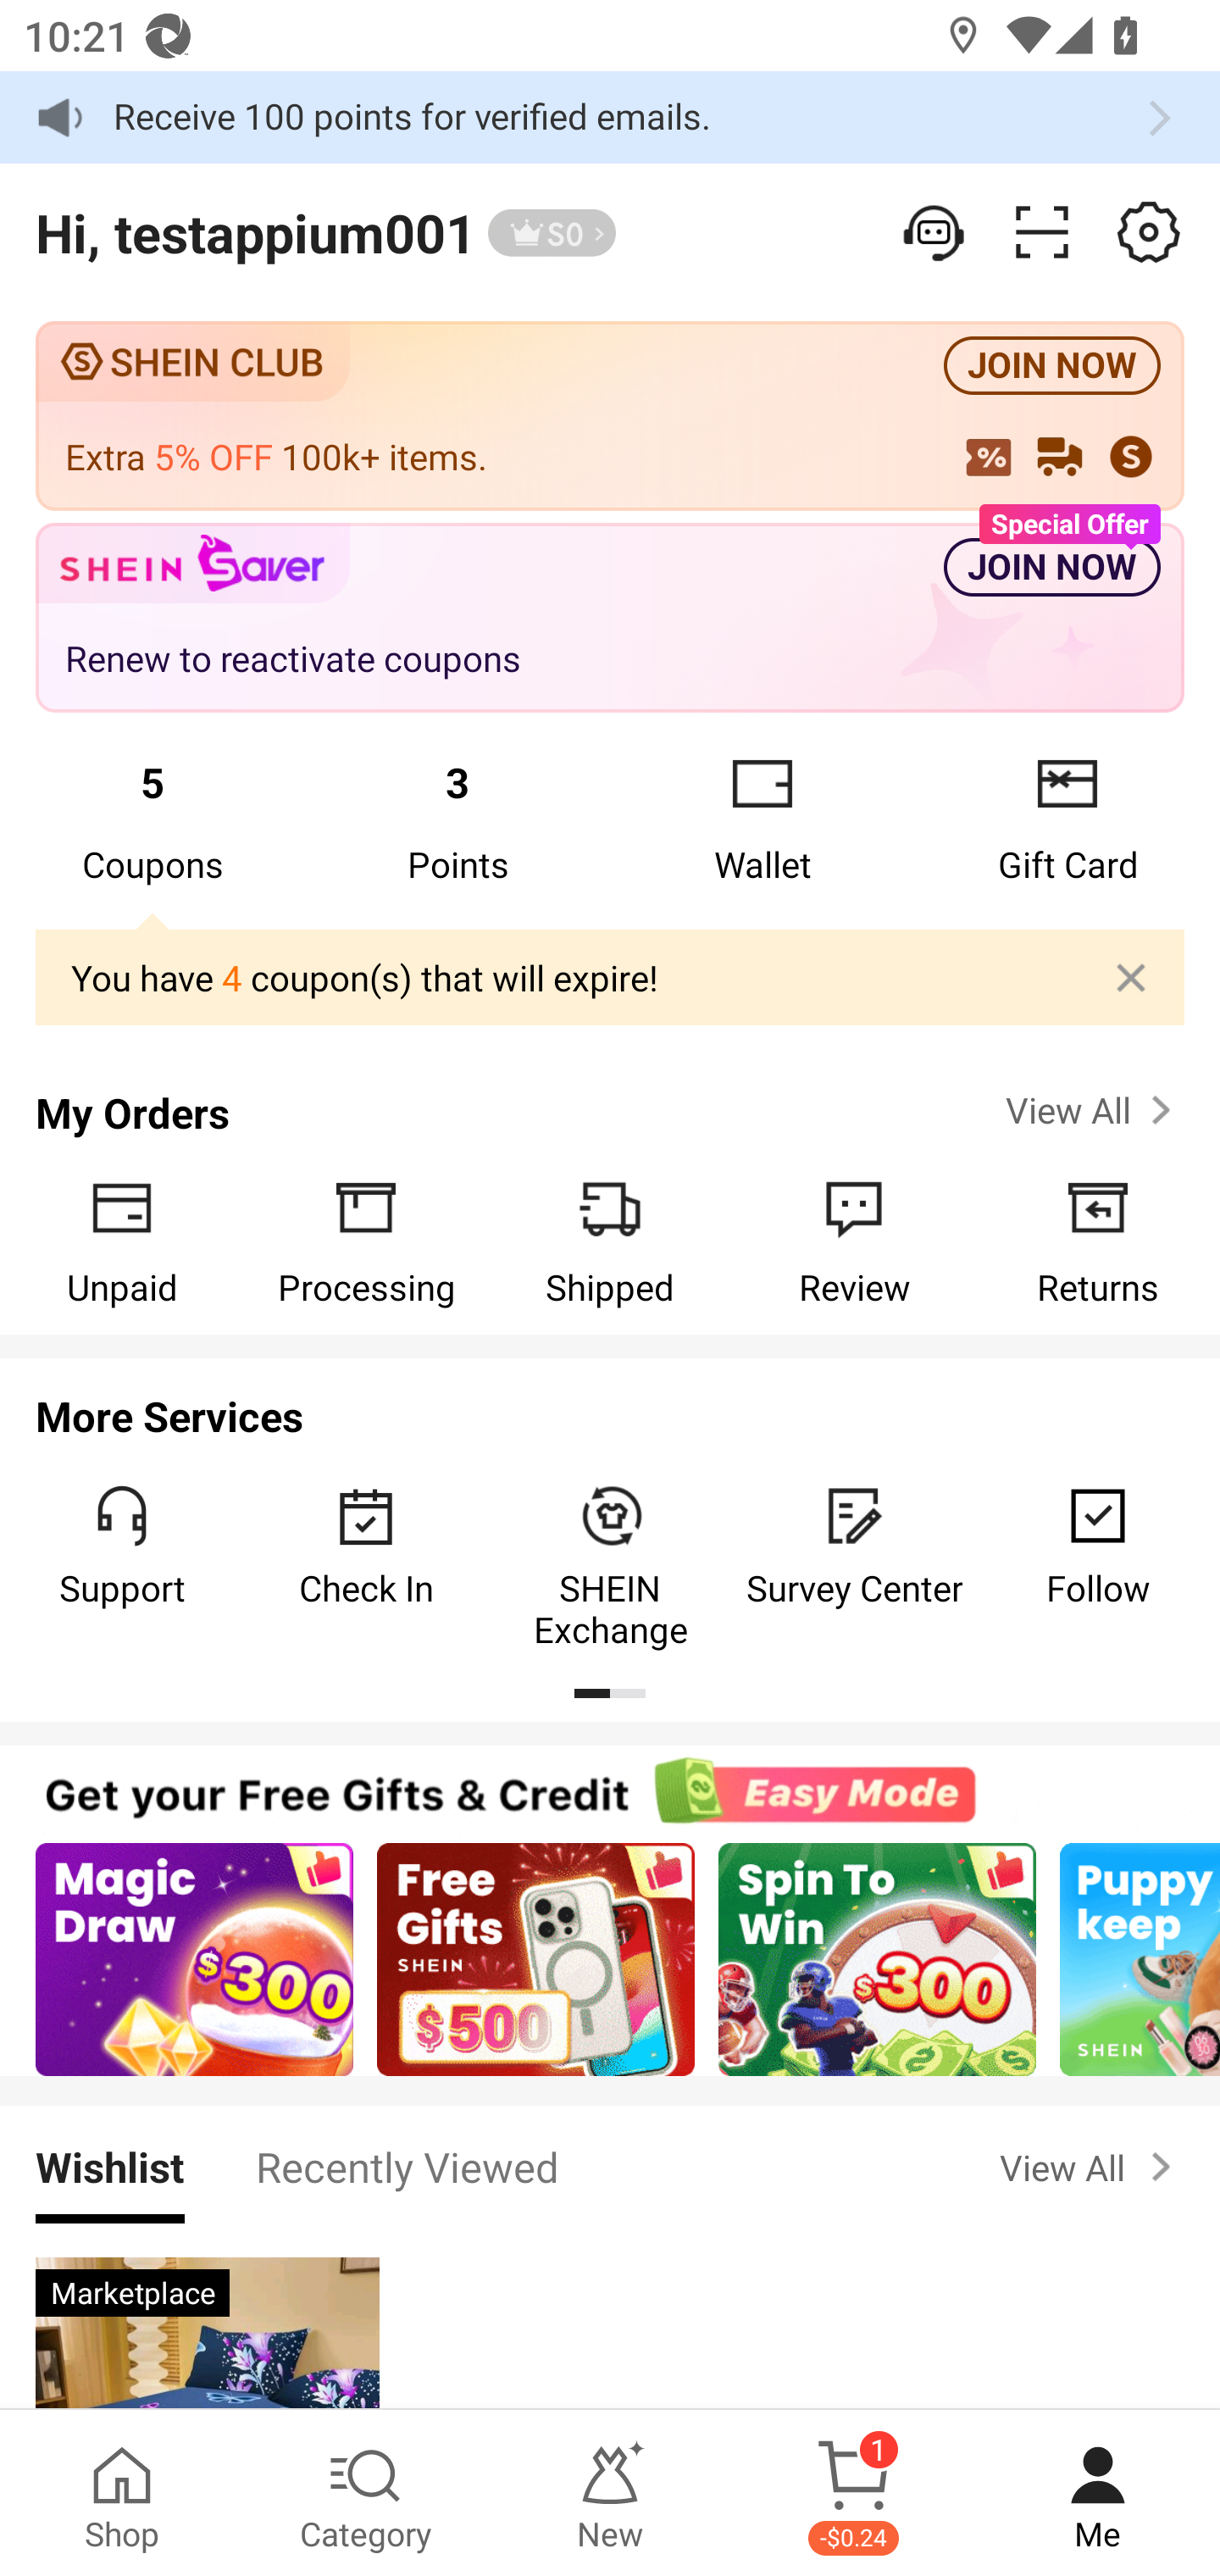  I want to click on Cart 1 -$0.24, so click(854, 2493).